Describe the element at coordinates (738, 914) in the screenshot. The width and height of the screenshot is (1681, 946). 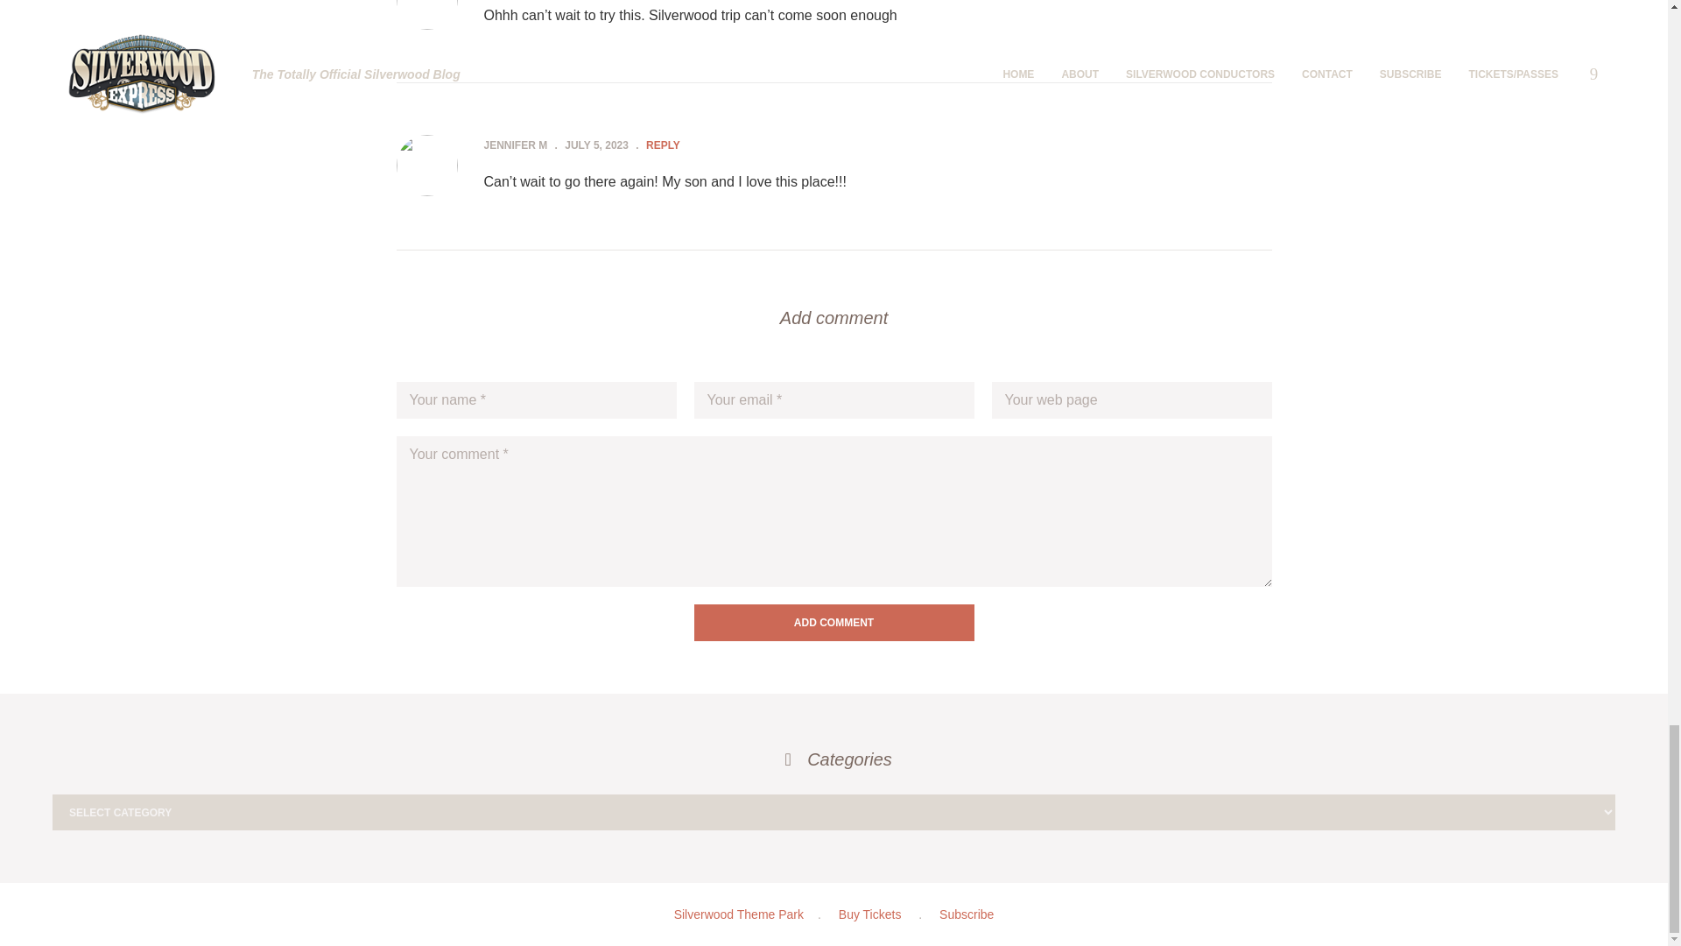
I see `Silverwood` at that location.